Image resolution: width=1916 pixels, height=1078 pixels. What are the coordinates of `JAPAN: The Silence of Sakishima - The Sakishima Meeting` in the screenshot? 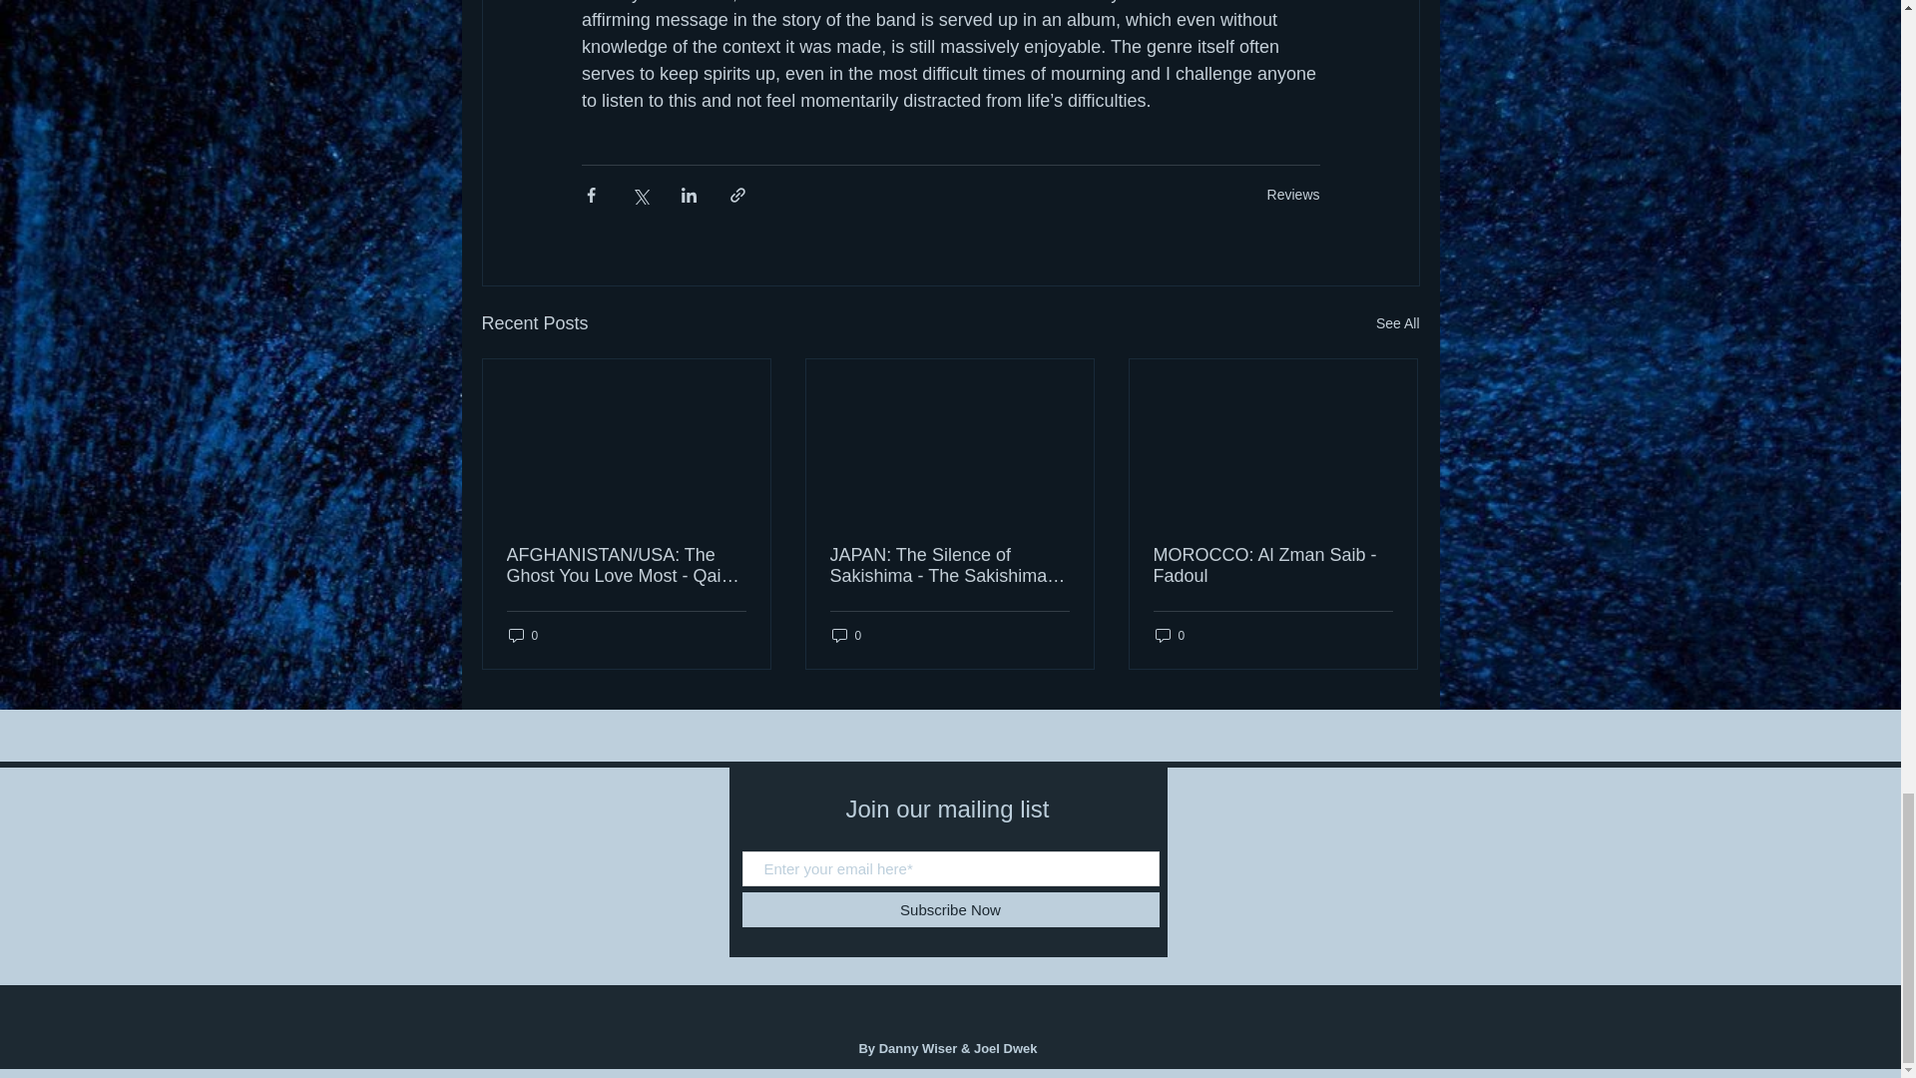 It's located at (949, 565).